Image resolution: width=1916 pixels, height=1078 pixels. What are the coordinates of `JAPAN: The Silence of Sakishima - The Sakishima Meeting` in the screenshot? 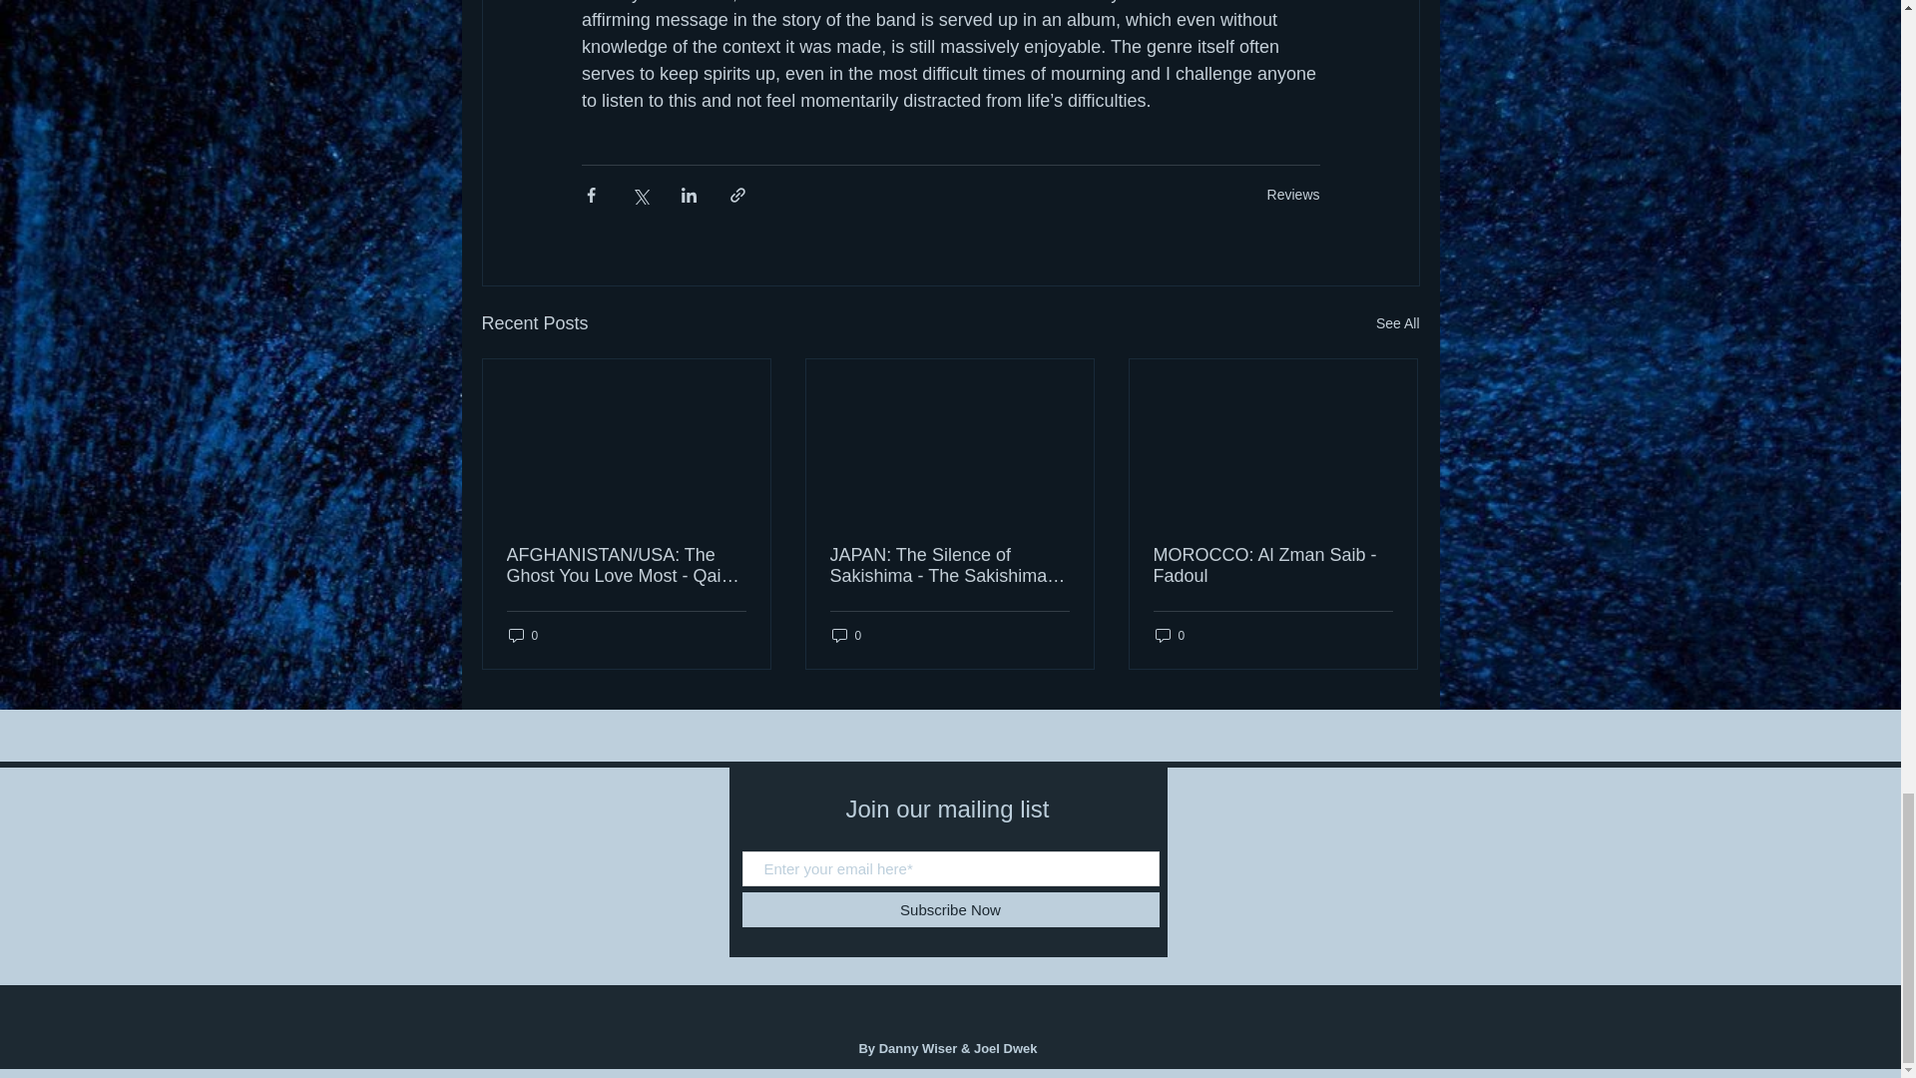 It's located at (949, 565).